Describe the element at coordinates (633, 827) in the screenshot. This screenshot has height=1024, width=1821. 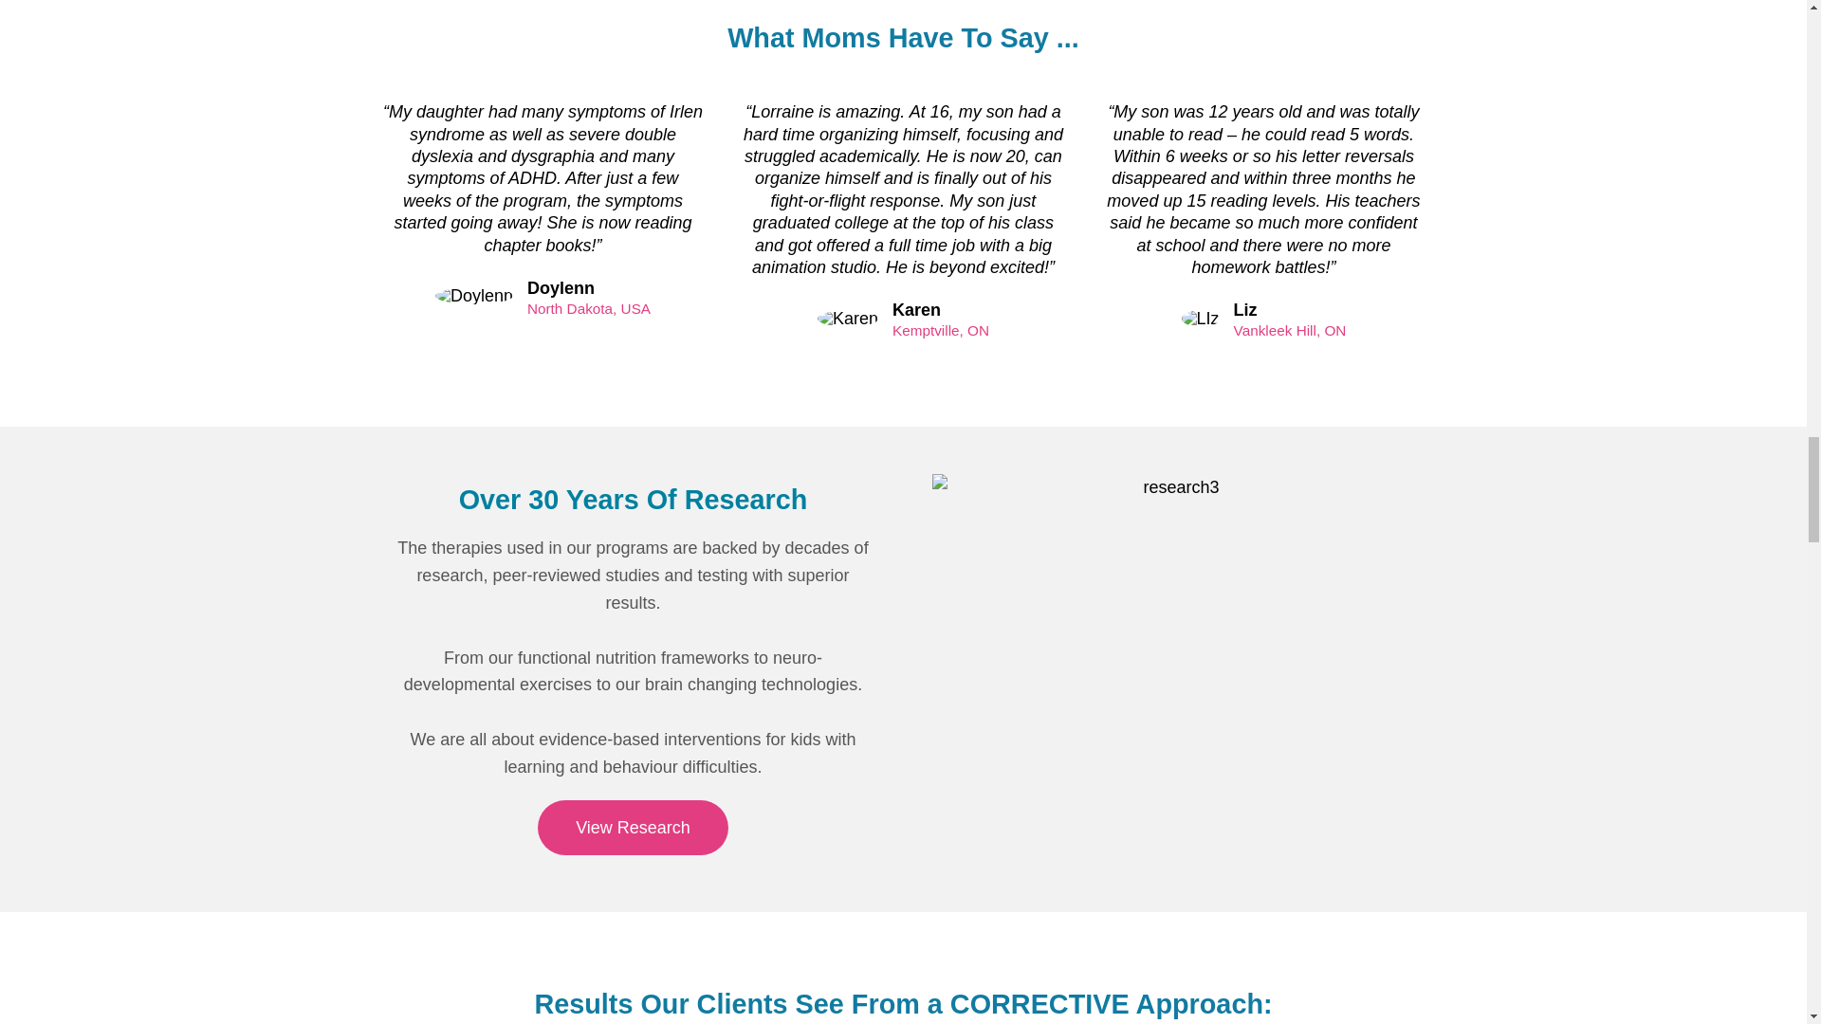
I see `View Research` at that location.